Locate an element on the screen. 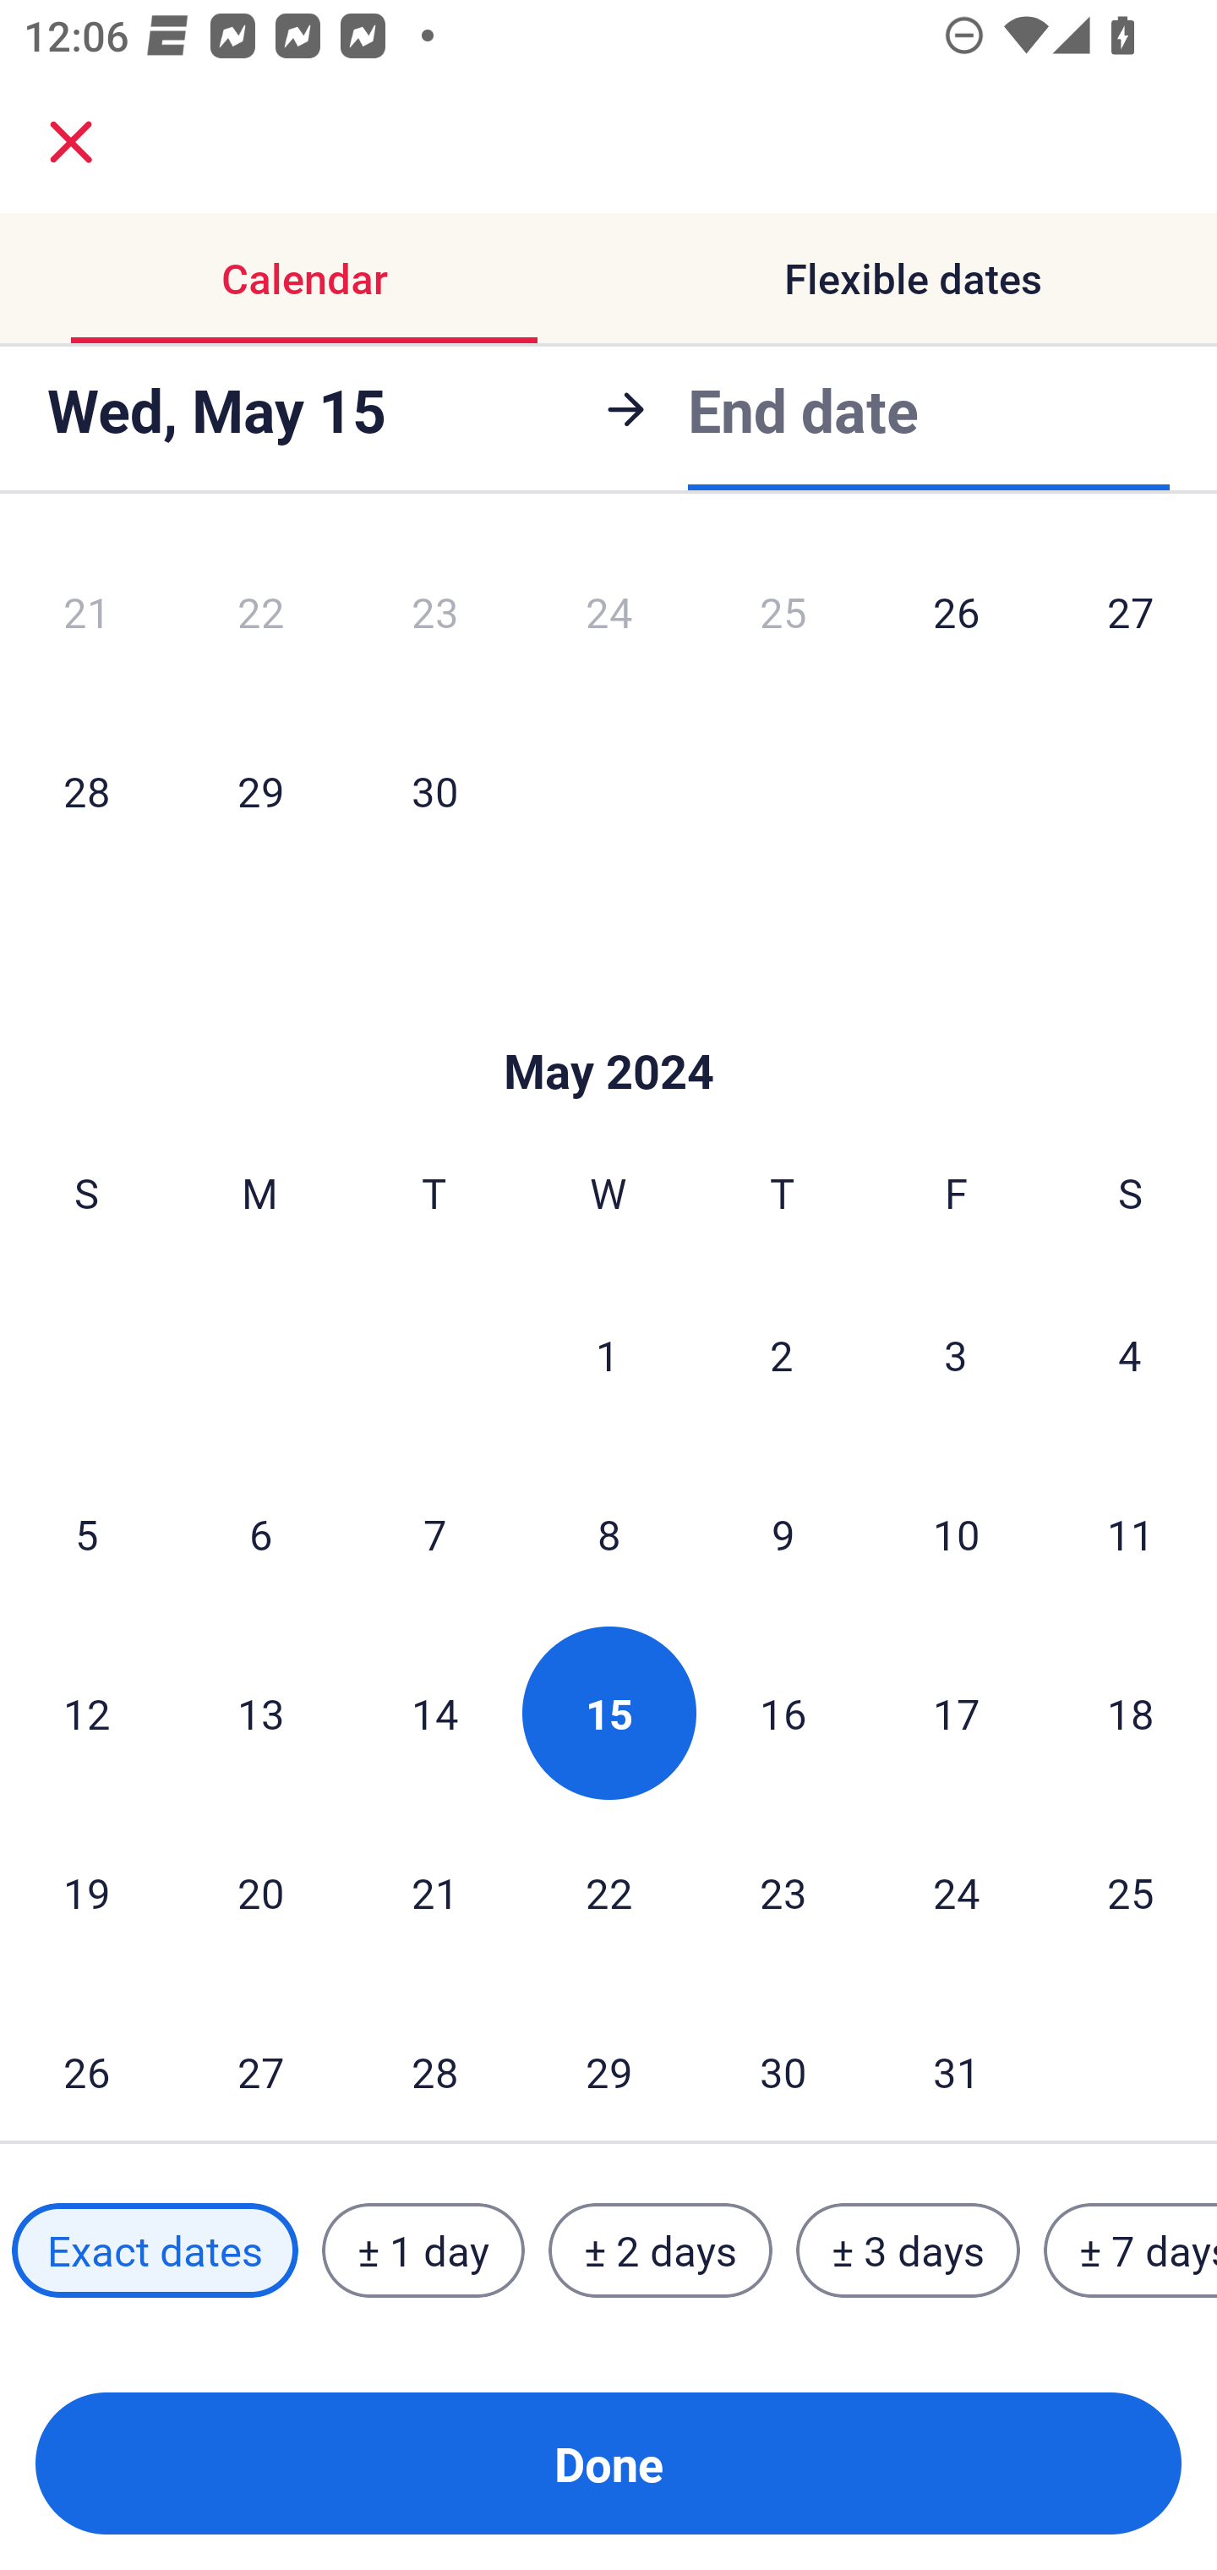 This screenshot has width=1217, height=2570. 24 Wednesday, April 24, 2024 is located at coordinates (608, 621).